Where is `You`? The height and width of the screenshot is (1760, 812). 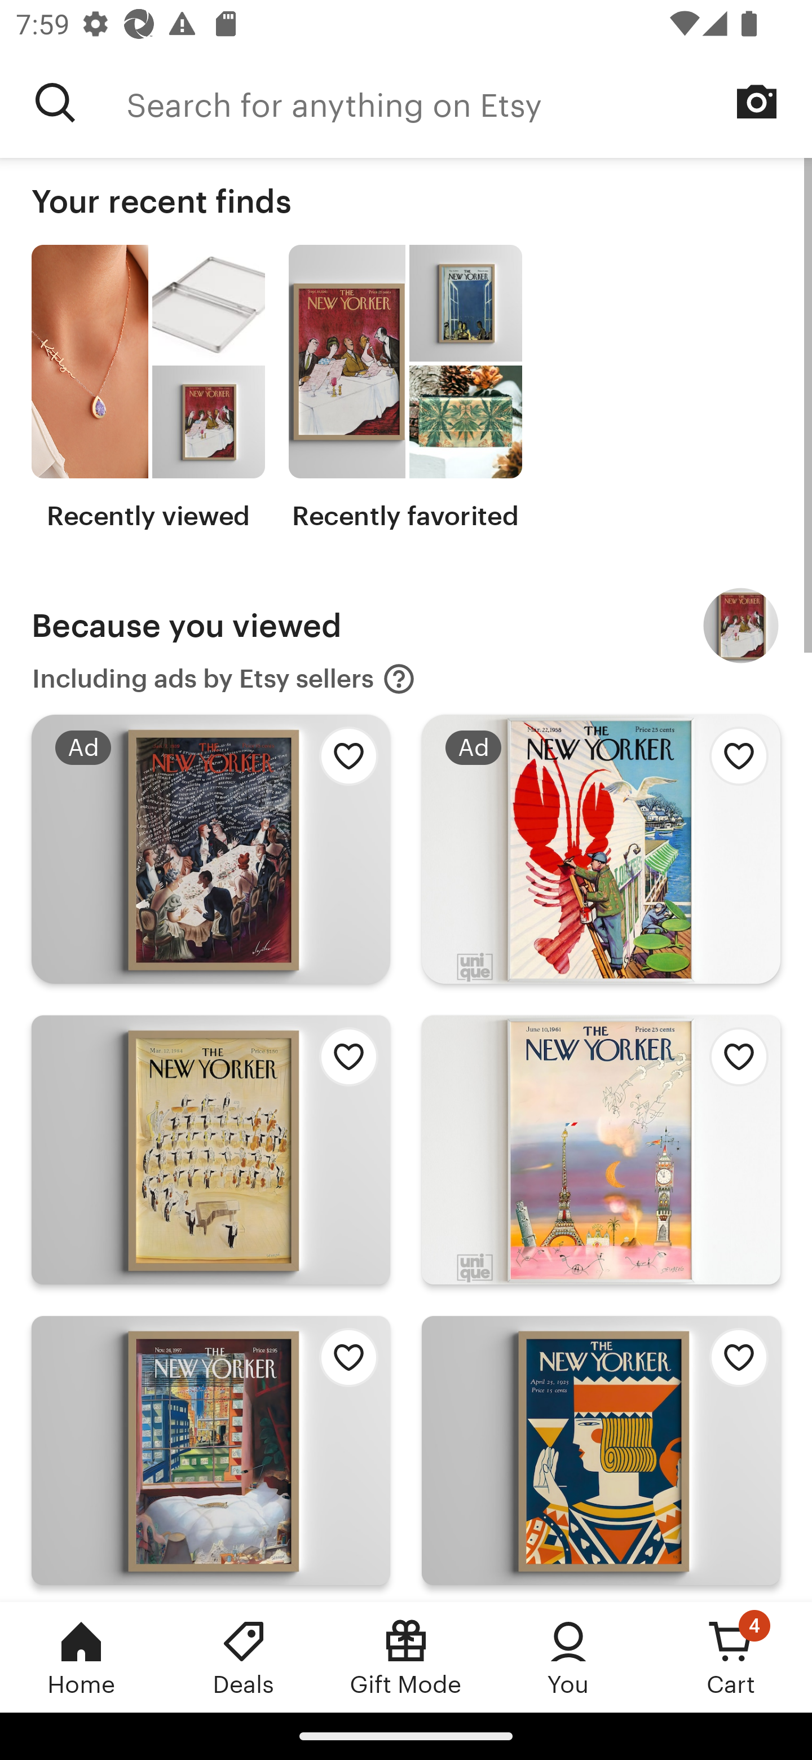
You is located at coordinates (568, 1657).